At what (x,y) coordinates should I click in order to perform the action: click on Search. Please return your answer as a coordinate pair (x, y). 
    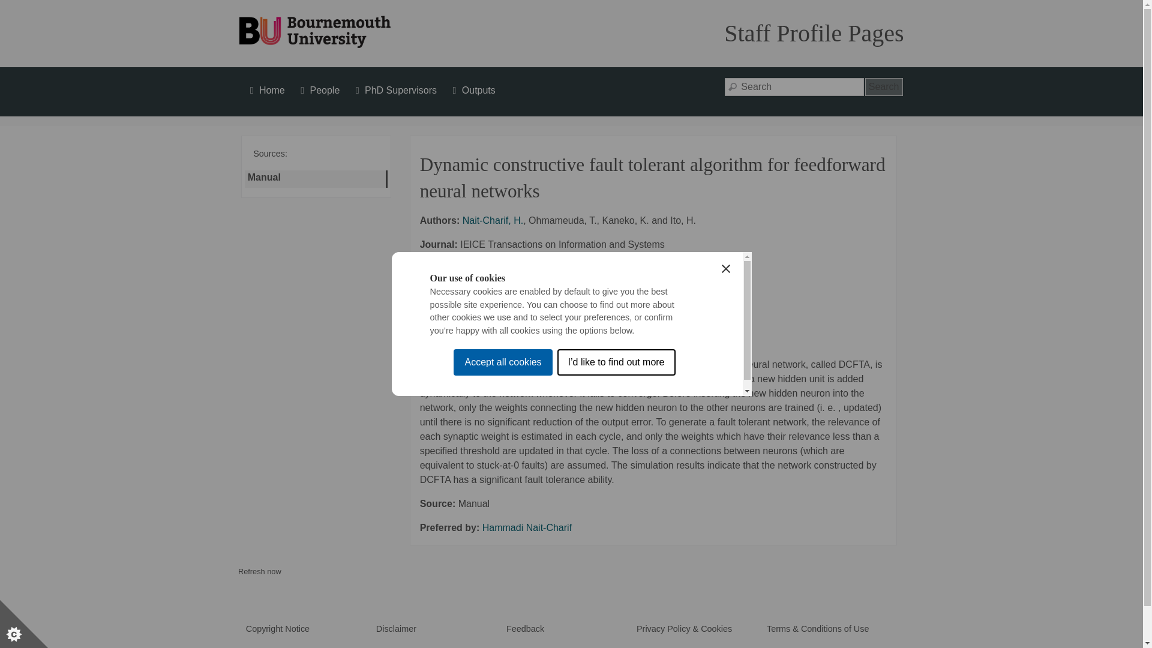
    Looking at the image, I should click on (884, 86).